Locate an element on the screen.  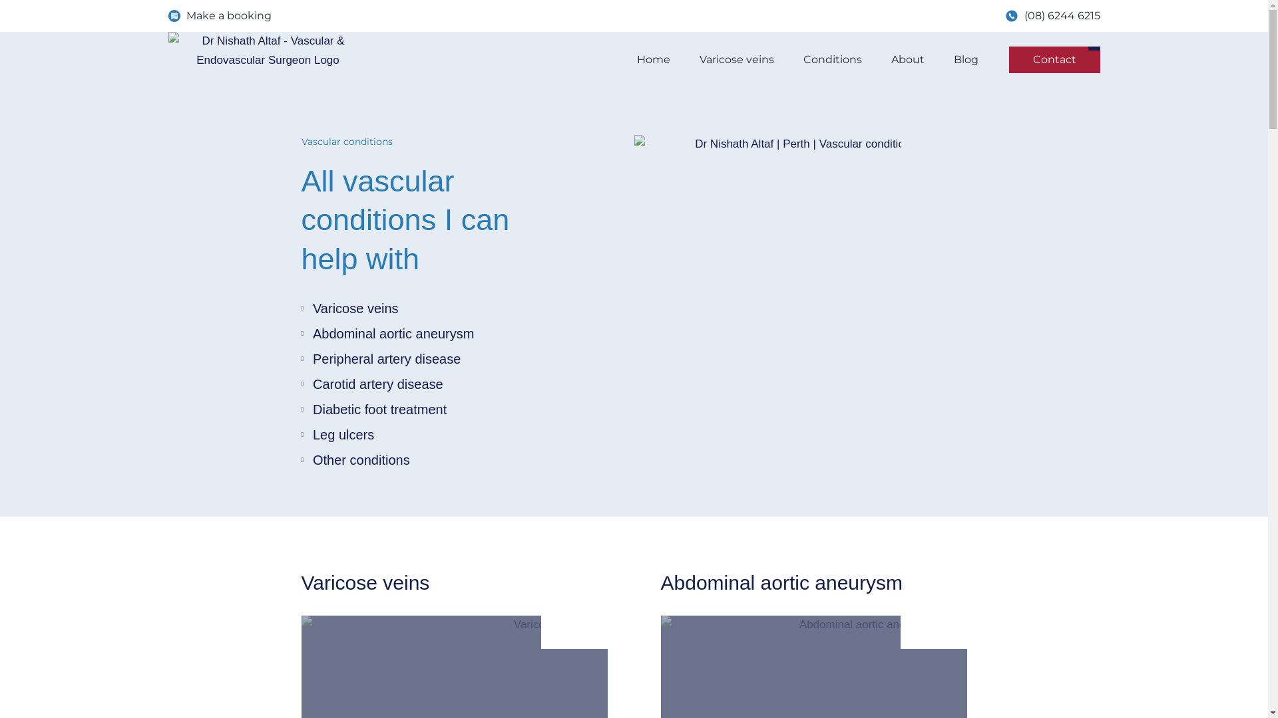
Make a booking is located at coordinates (220, 16).